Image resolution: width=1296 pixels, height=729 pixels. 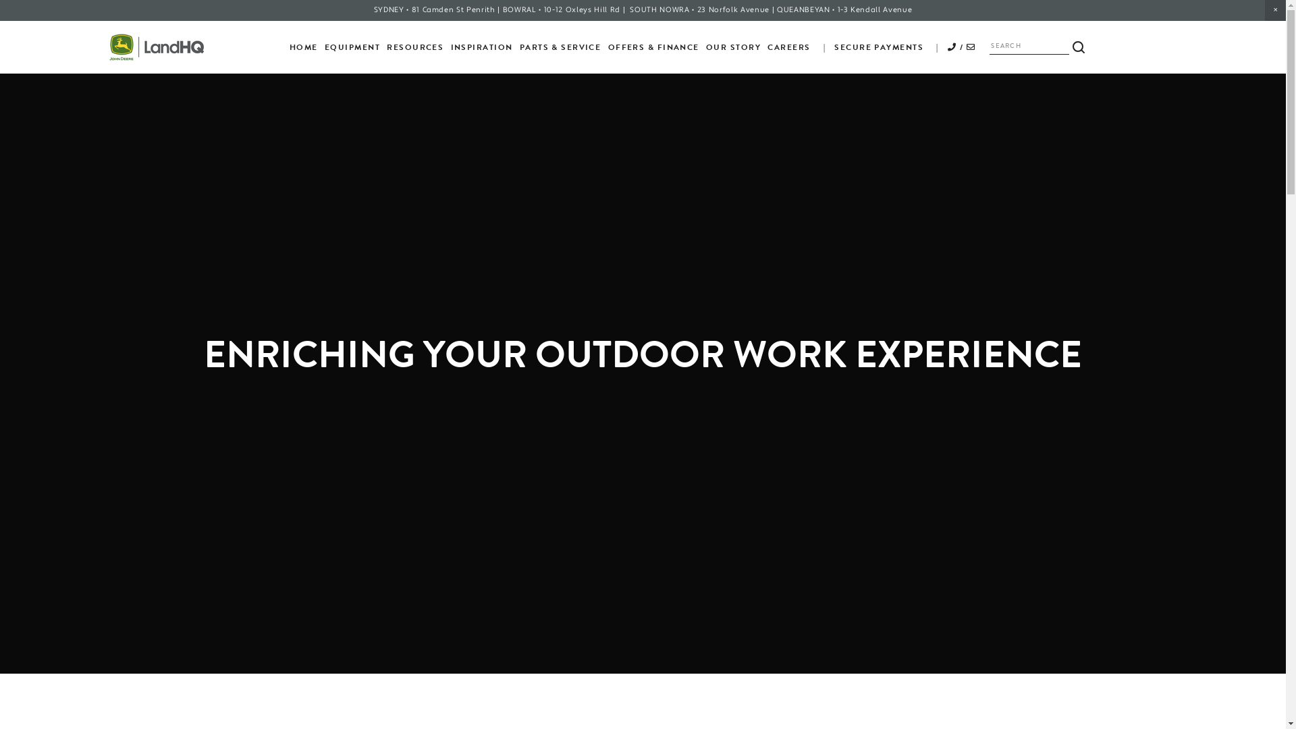 I want to click on   |   SECURE PAYMENTS, so click(x=871, y=47).